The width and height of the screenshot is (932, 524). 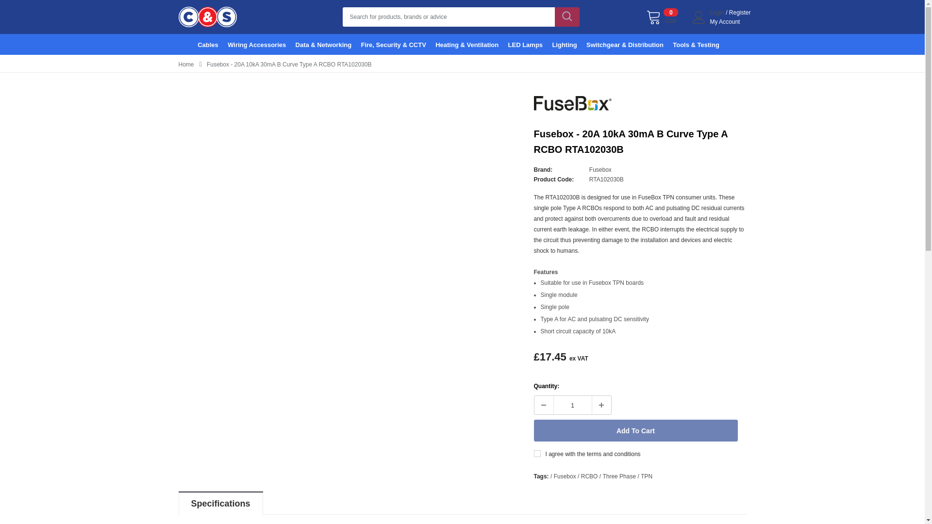 What do you see at coordinates (600, 170) in the screenshot?
I see `Fusebox` at bounding box center [600, 170].